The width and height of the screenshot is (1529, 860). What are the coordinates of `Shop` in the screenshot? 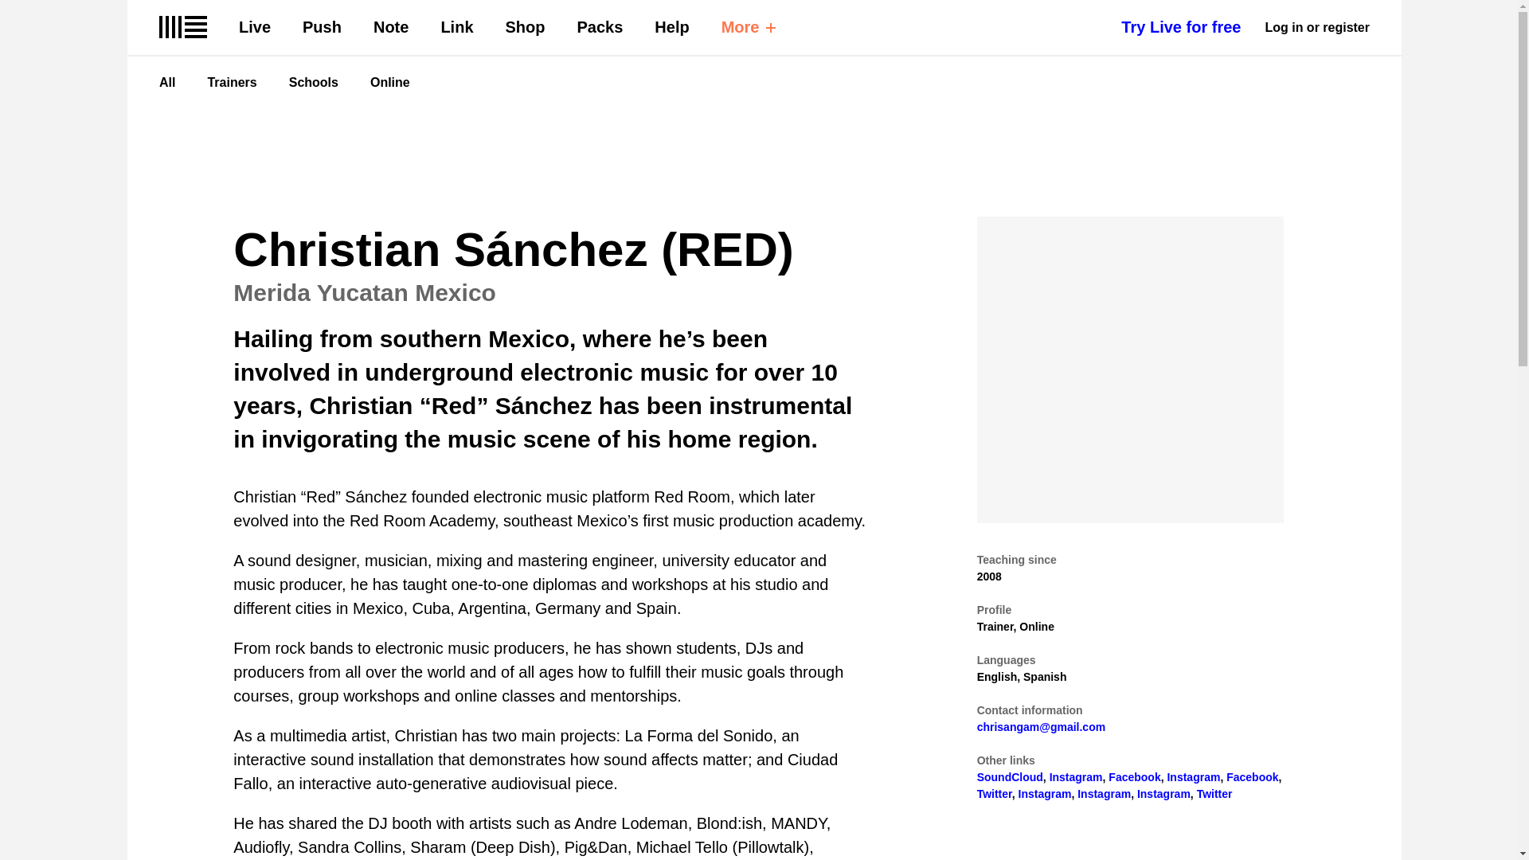 It's located at (526, 27).